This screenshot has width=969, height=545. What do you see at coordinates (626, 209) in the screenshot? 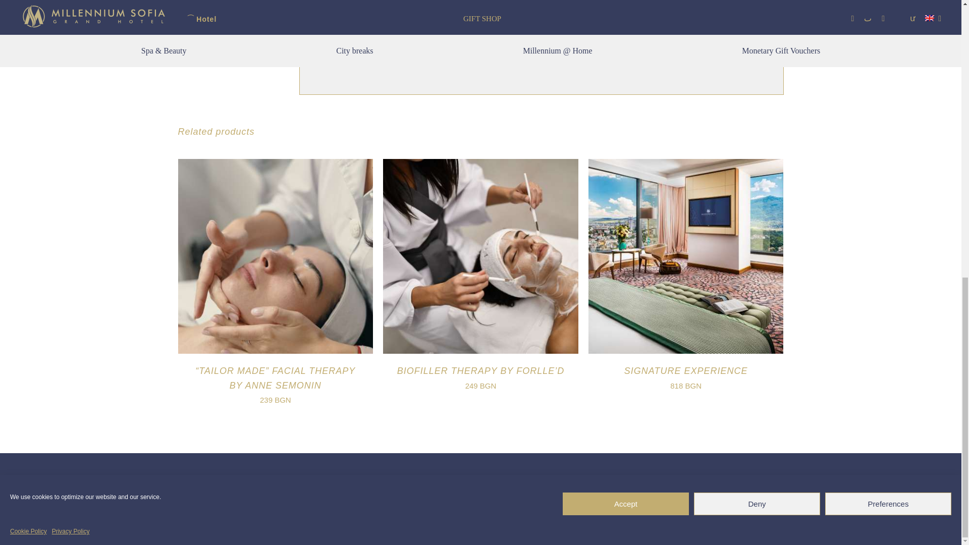
I see `Accept` at bounding box center [626, 209].